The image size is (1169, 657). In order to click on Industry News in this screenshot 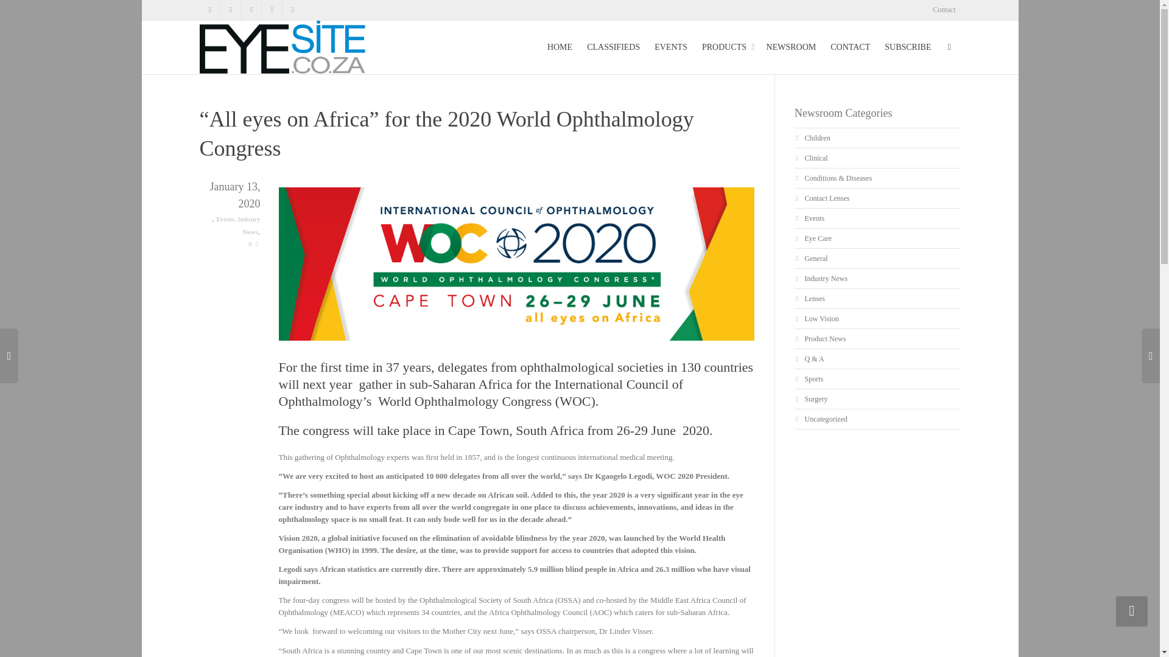, I will do `click(250, 225)`.